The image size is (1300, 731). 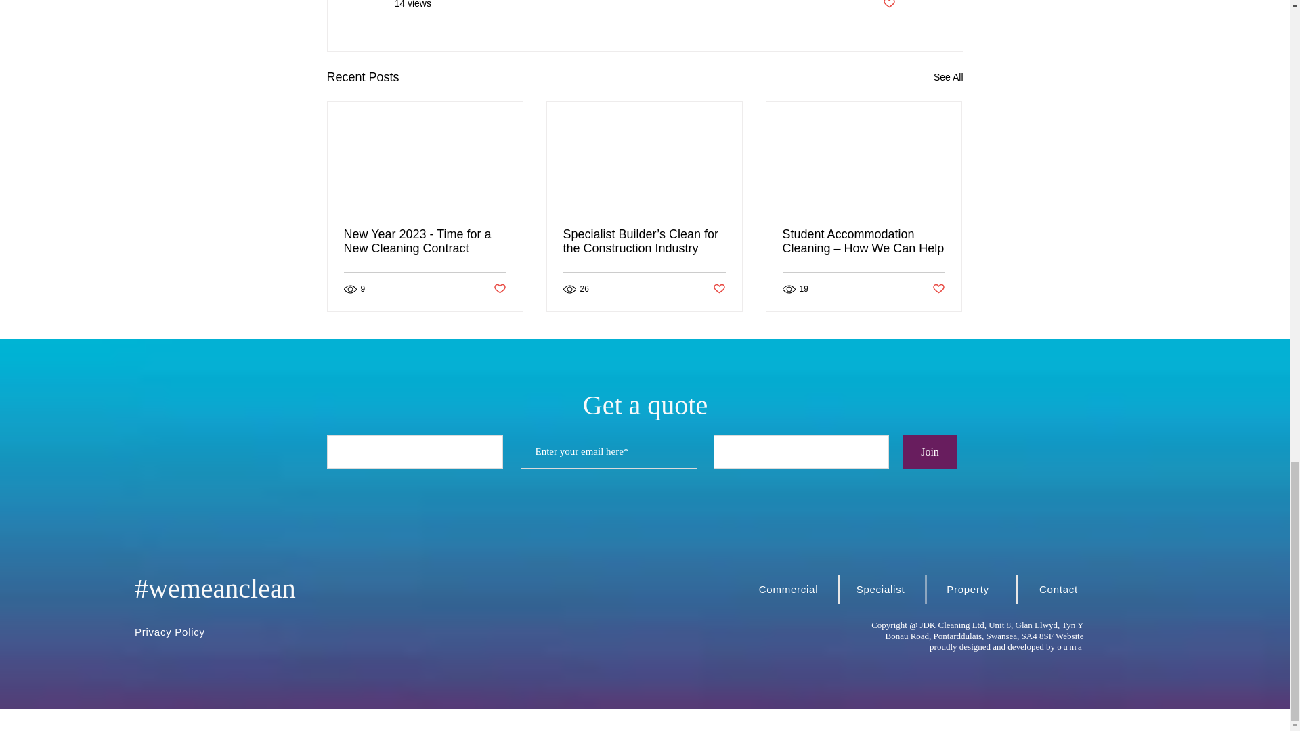 I want to click on New Year 2023 - Time for a New Cleaning Contract, so click(x=425, y=241).